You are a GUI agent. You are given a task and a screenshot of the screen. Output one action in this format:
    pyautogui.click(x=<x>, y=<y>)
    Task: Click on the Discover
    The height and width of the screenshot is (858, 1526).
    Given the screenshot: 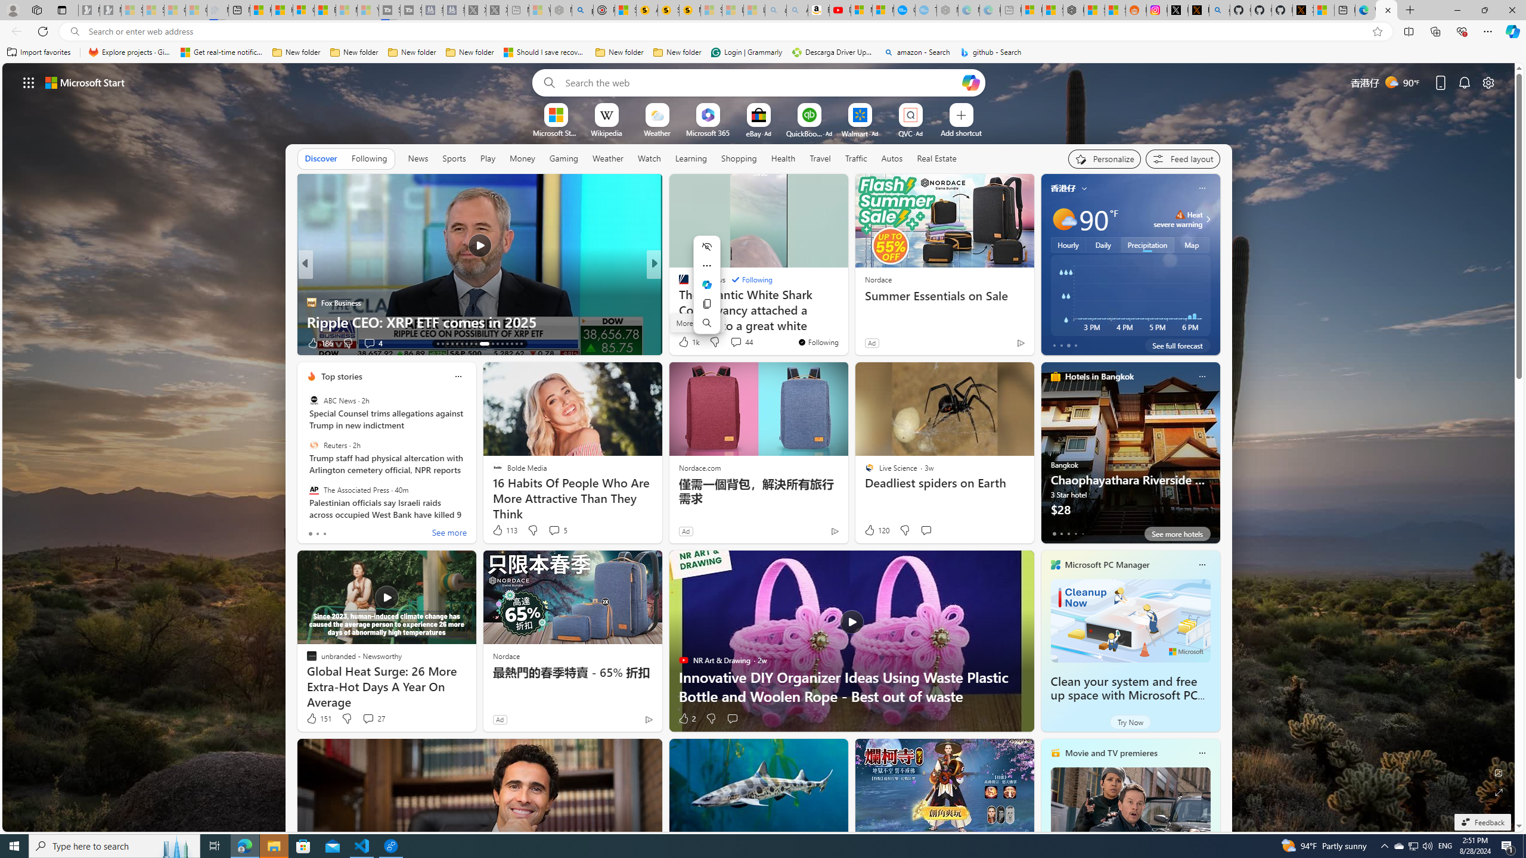 What is the action you would take?
    pyautogui.click(x=321, y=158)
    